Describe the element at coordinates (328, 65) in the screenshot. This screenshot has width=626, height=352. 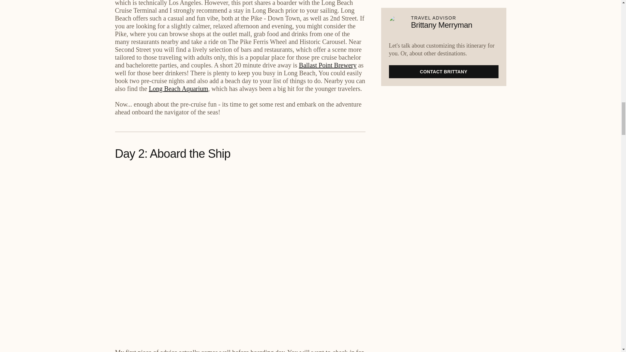
I see `Ballast Point Brewery` at that location.